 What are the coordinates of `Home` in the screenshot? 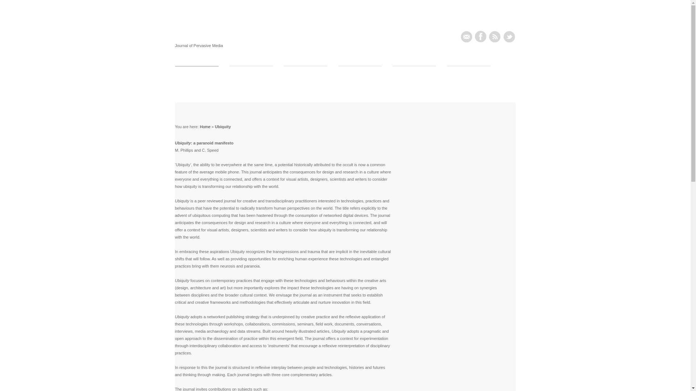 It's located at (205, 127).